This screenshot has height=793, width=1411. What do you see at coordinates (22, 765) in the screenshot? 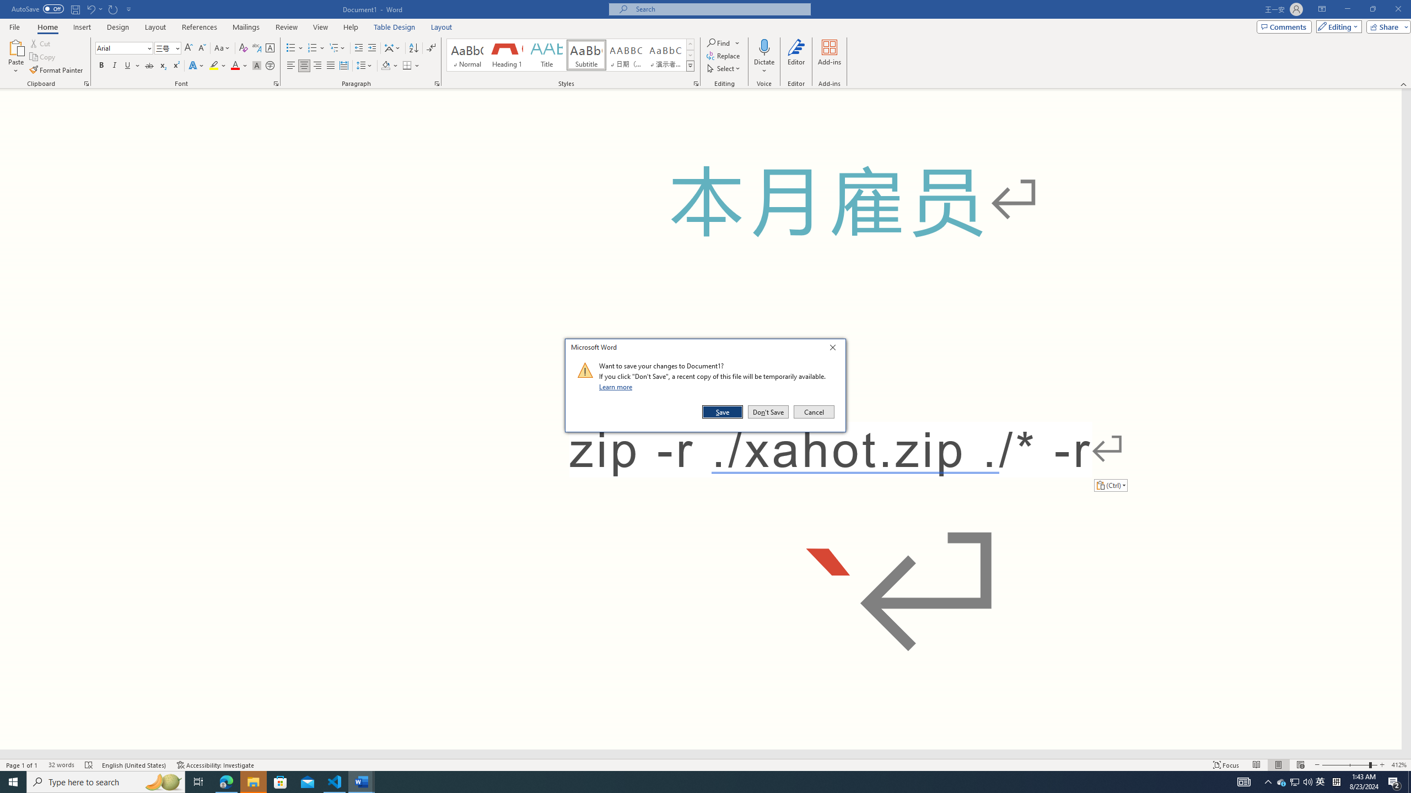
I see `Page Number Page 1 of 1` at bounding box center [22, 765].